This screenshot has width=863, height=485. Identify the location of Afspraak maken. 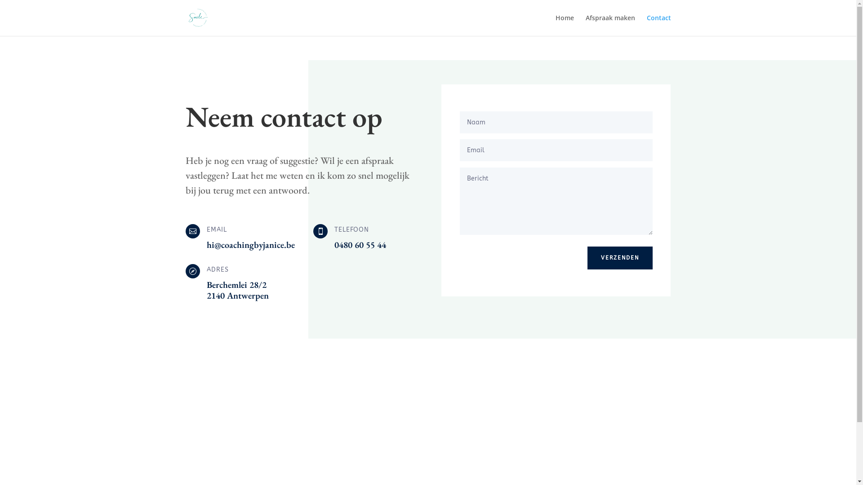
(610, 25).